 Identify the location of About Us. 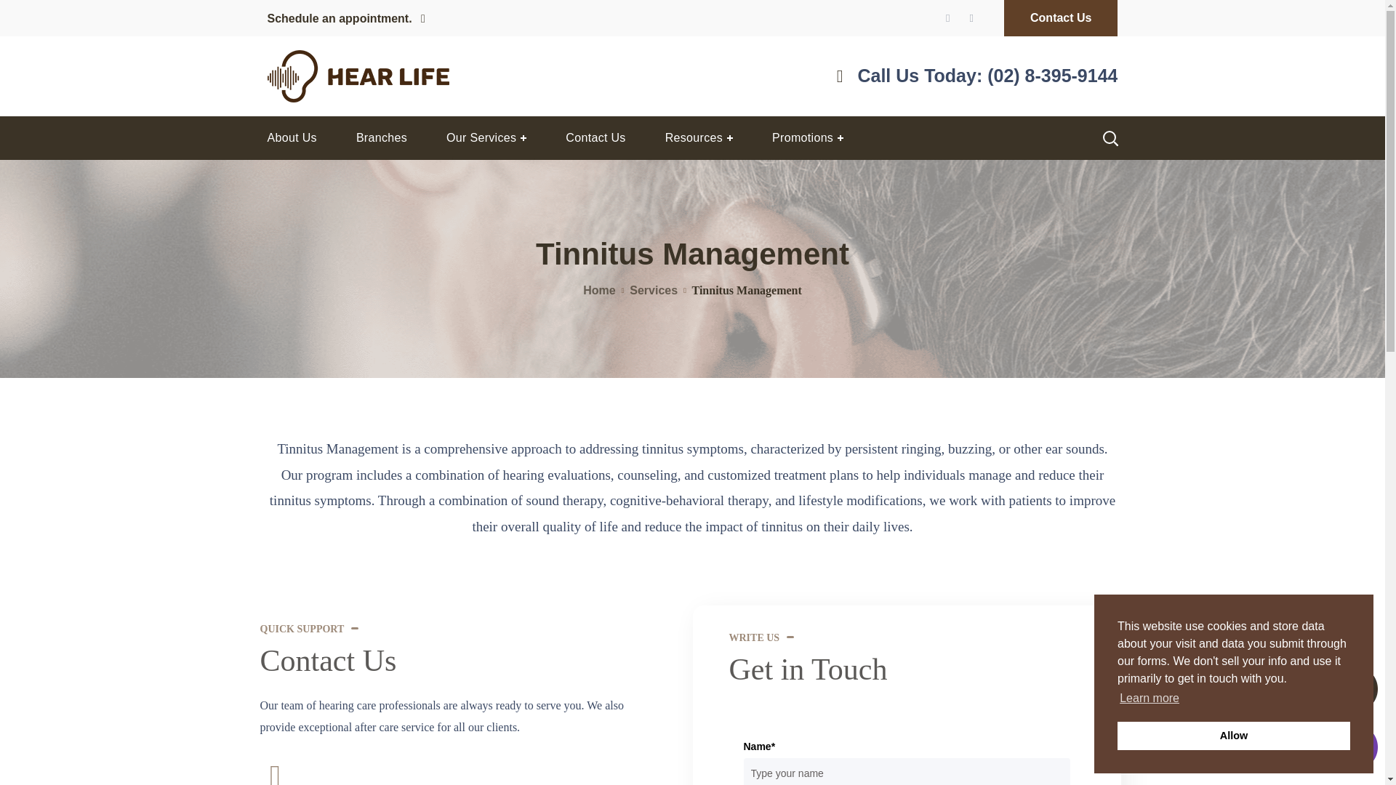
(291, 138).